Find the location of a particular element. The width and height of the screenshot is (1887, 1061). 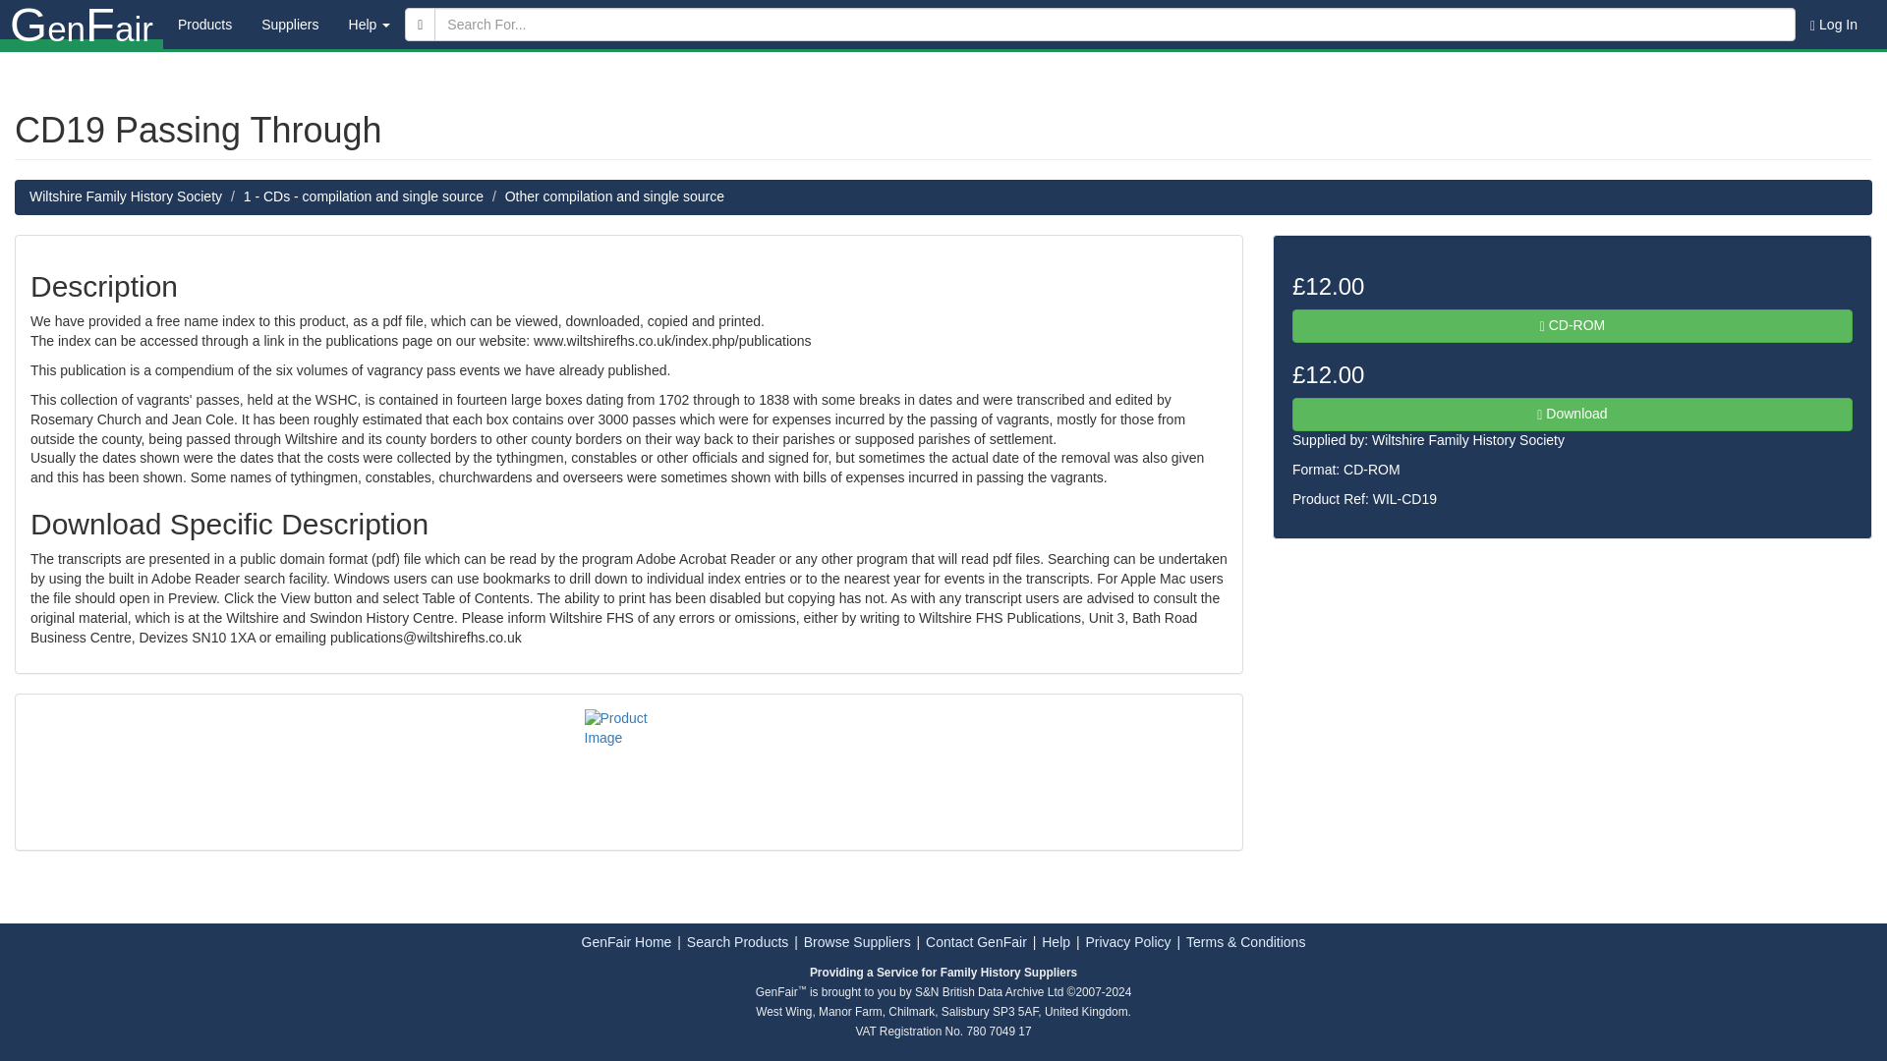

Help is located at coordinates (370, 24).